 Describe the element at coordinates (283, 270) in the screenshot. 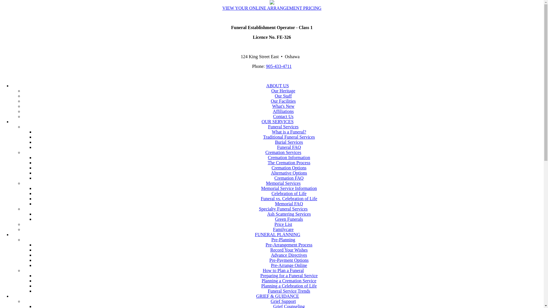

I see `How to Plan a Funeral` at that location.